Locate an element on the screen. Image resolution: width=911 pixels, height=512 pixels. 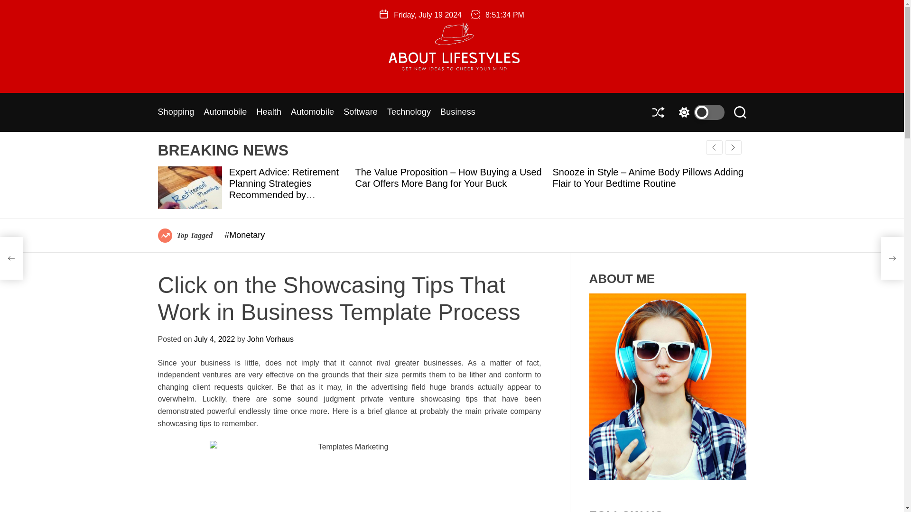
John Vorhaus is located at coordinates (270, 339).